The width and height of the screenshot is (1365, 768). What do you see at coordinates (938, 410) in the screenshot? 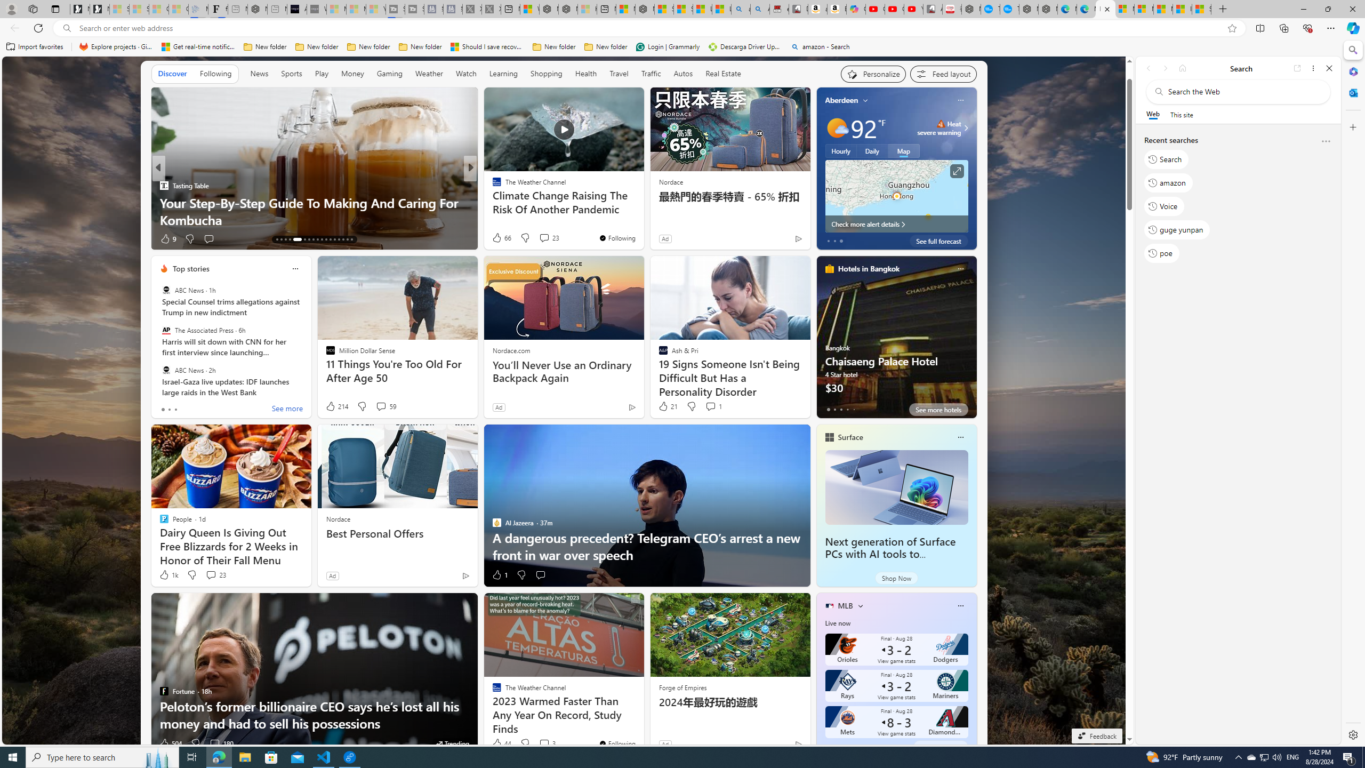
I see `See more hotels` at bounding box center [938, 410].